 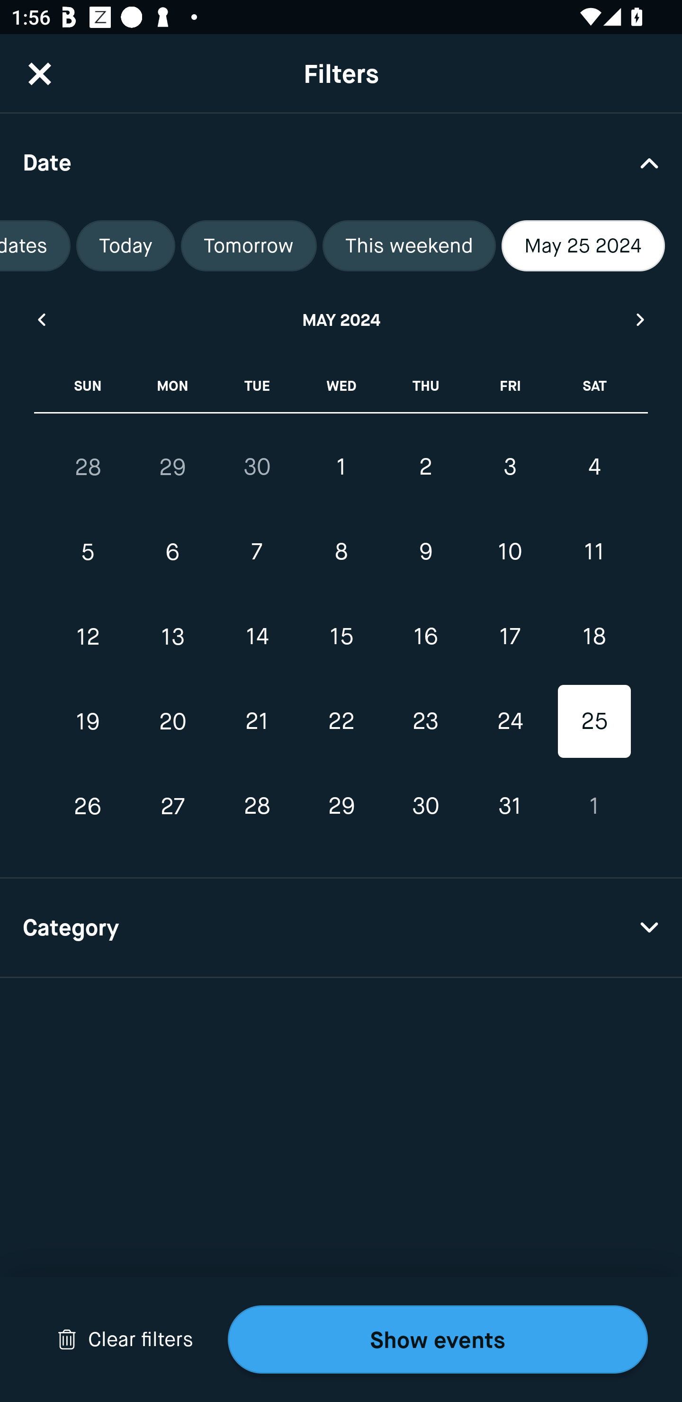 I want to click on Today, so click(x=126, y=246).